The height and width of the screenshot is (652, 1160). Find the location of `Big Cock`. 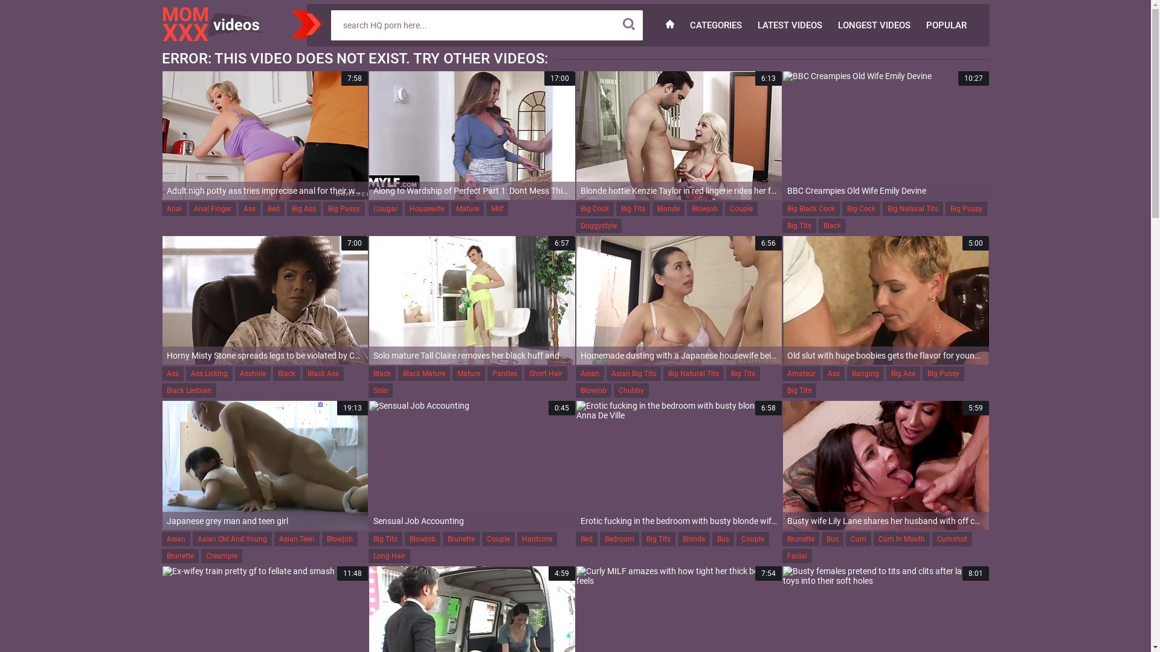

Big Cock is located at coordinates (594, 209).